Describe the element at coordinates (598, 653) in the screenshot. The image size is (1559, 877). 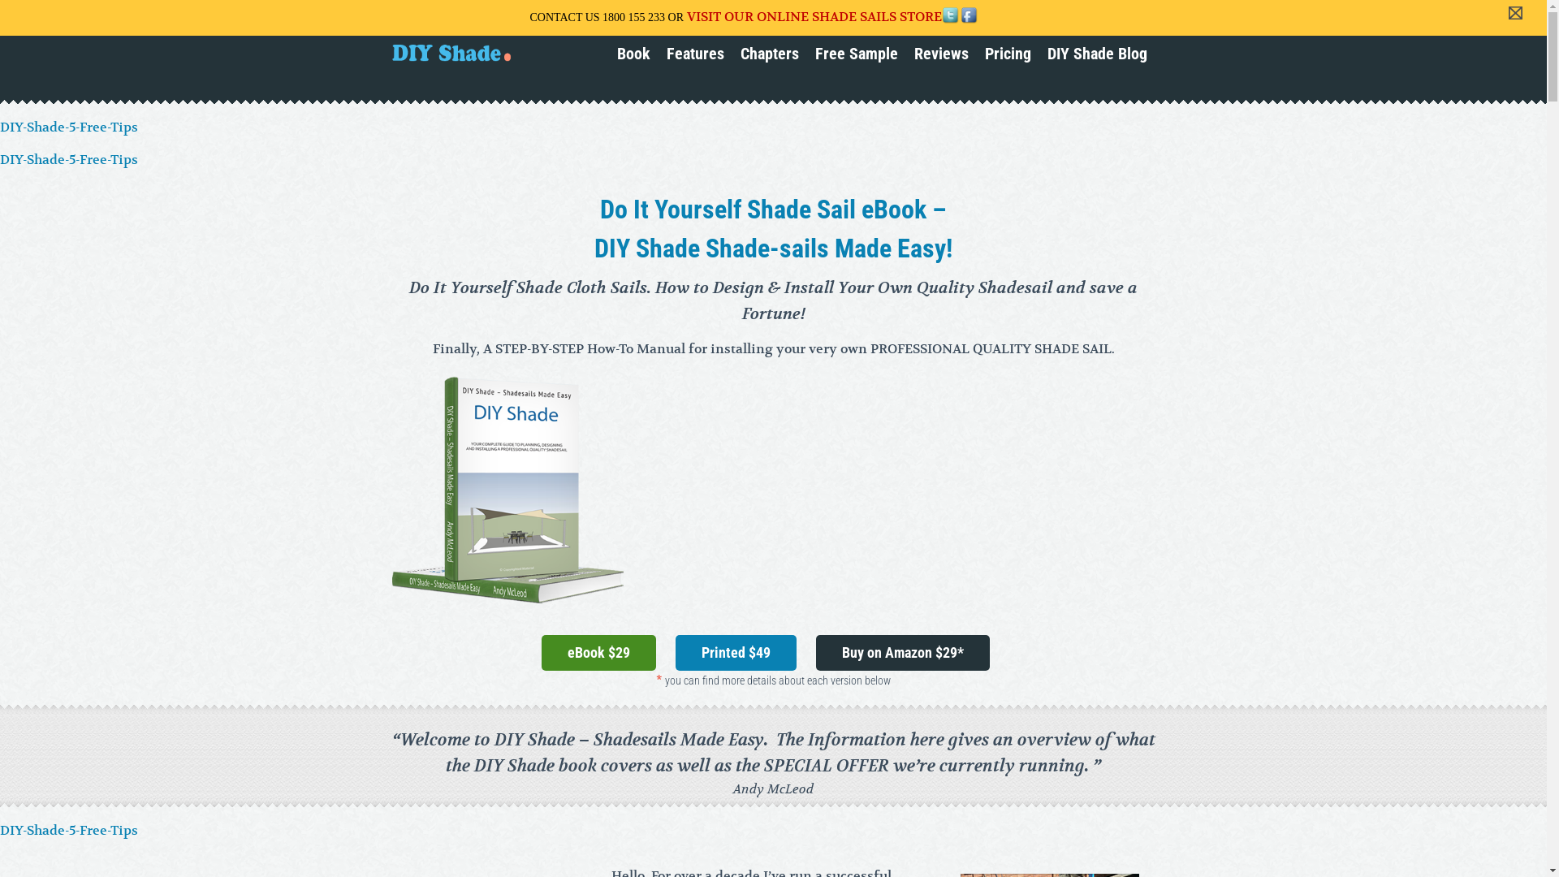
I see `eBook $29` at that location.